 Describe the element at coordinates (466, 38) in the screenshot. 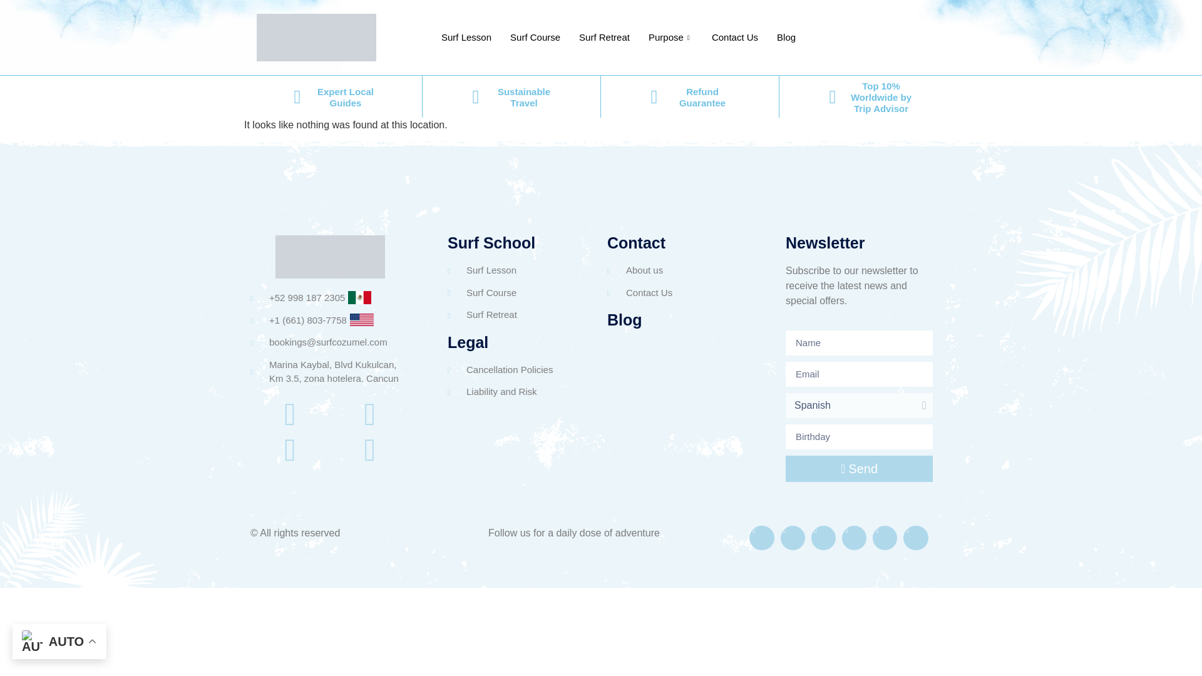

I see `Surf Lesson` at that location.